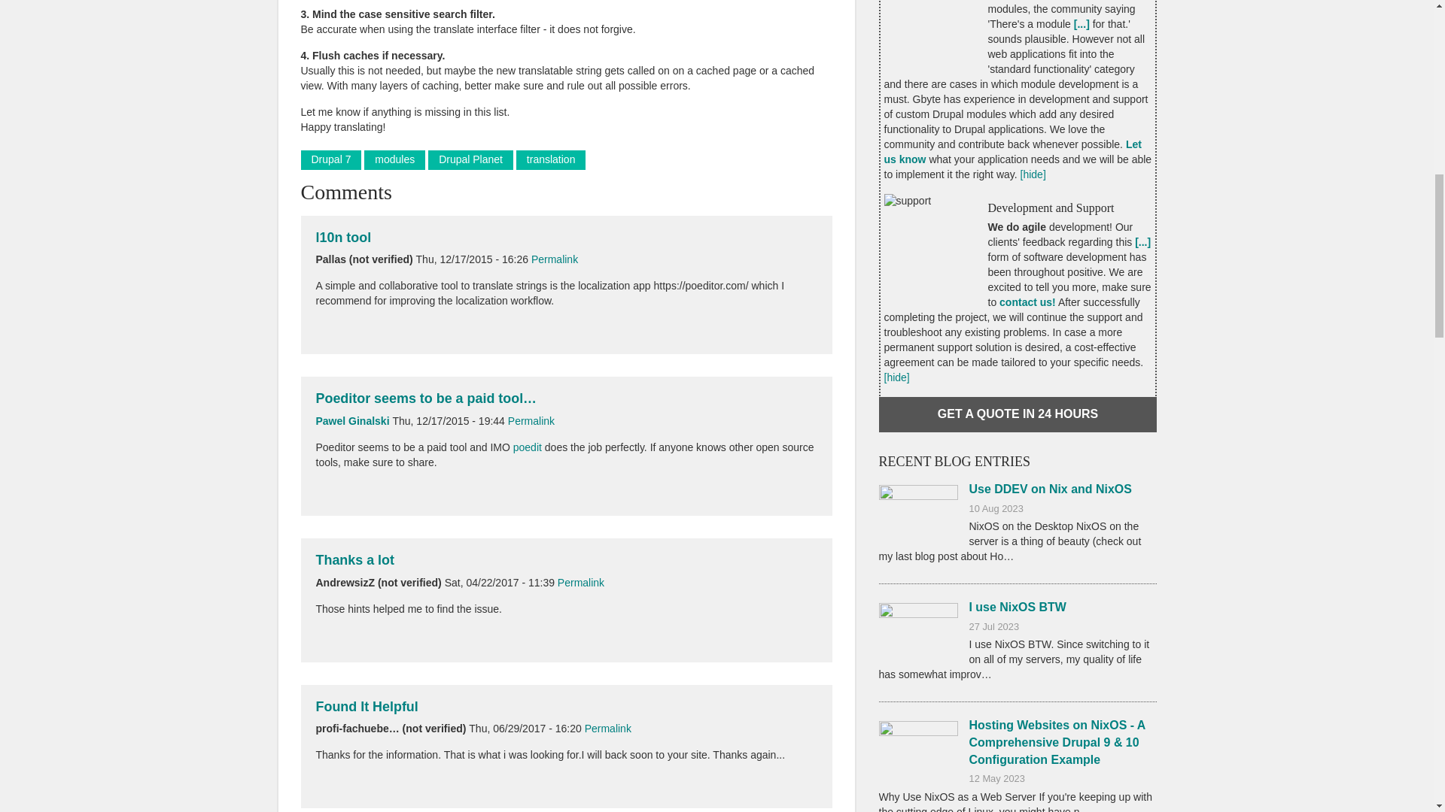 The height and width of the screenshot is (812, 1445). What do you see at coordinates (367, 707) in the screenshot?
I see `Found It Helpful` at bounding box center [367, 707].